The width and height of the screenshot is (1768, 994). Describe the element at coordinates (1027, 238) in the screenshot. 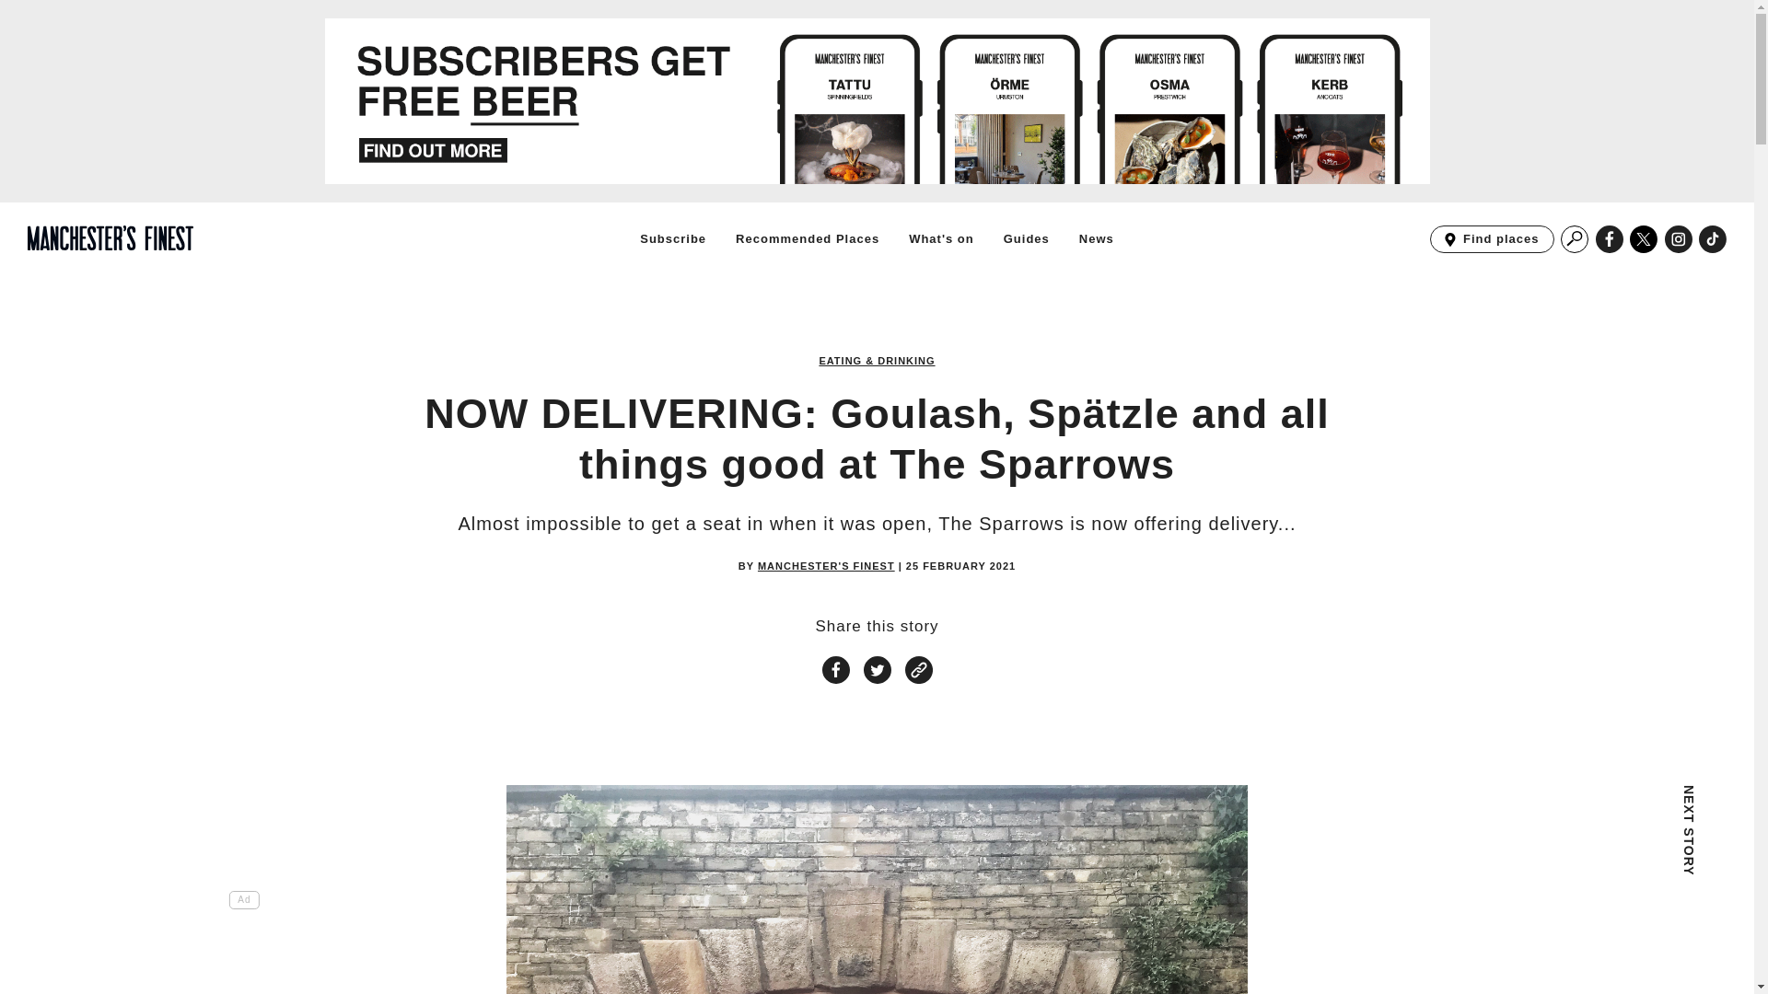

I see `Guides` at that location.